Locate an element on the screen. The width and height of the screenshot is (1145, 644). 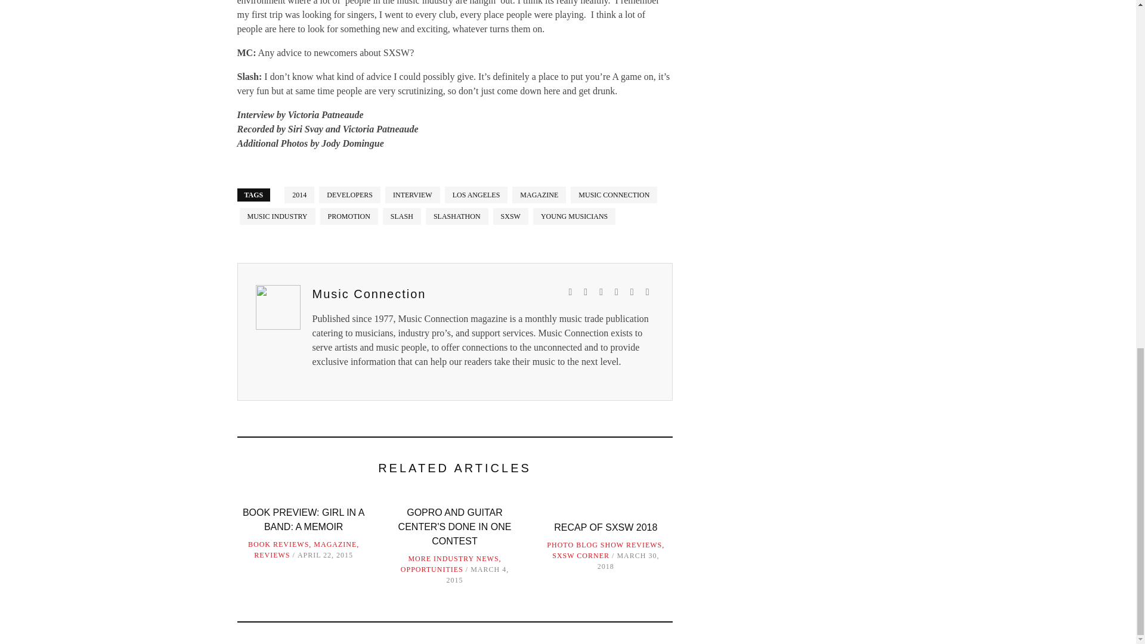
View all posts tagged 2014 is located at coordinates (299, 194).